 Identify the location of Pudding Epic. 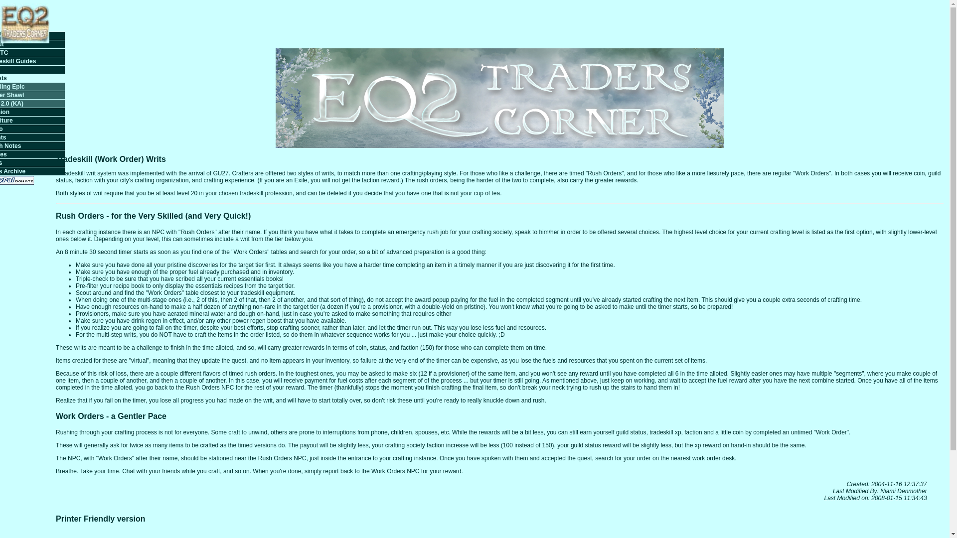
(32, 87).